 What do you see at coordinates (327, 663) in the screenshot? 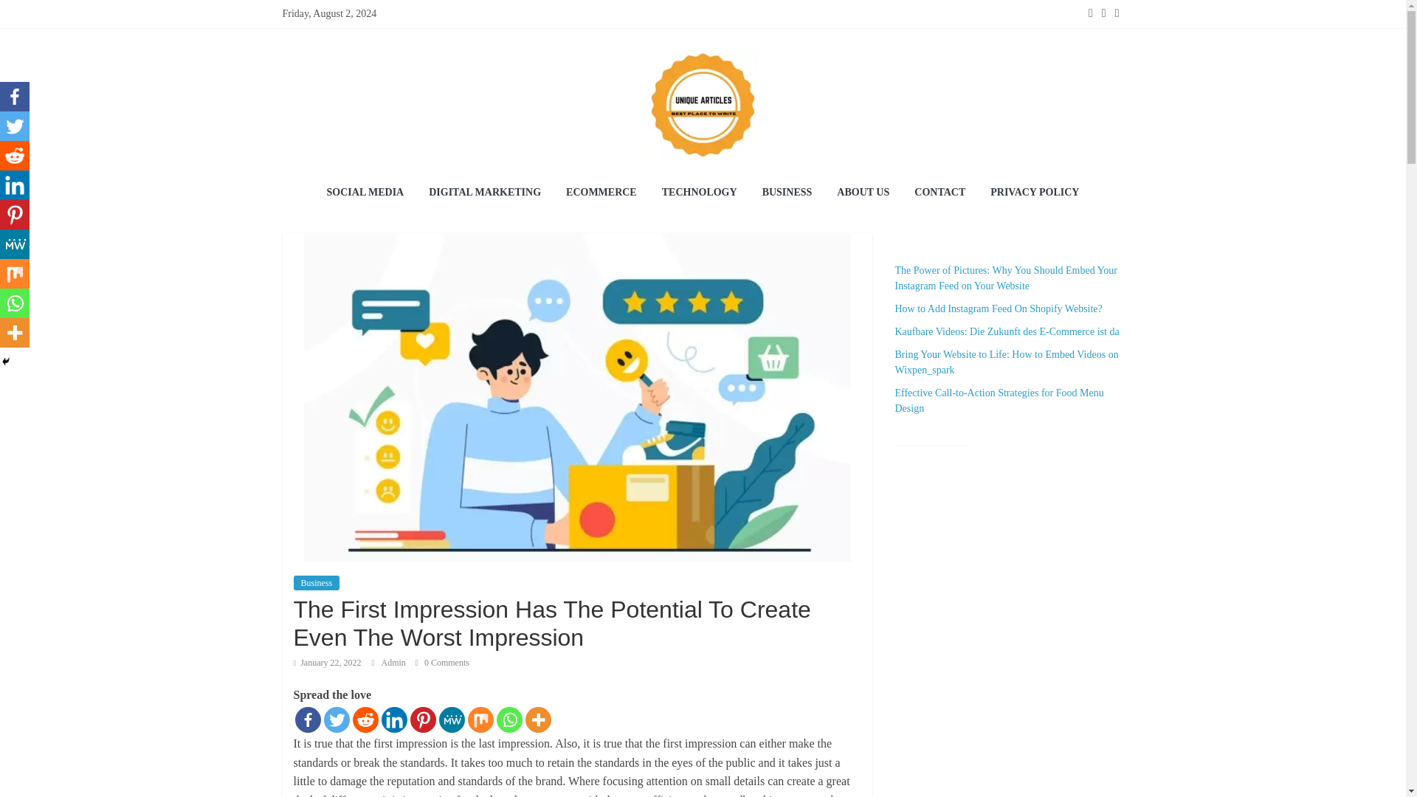
I see `5:49 am` at bounding box center [327, 663].